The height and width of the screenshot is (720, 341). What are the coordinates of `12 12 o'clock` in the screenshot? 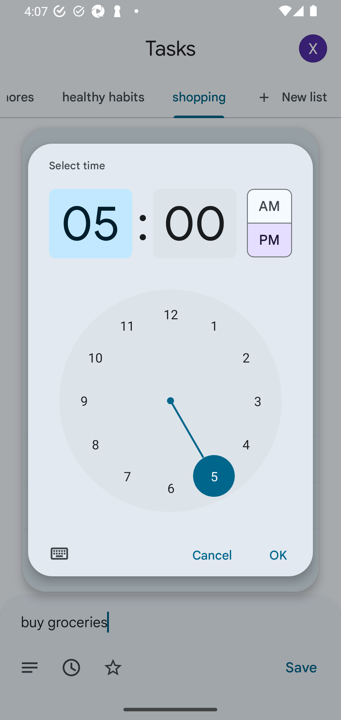 It's located at (170, 314).